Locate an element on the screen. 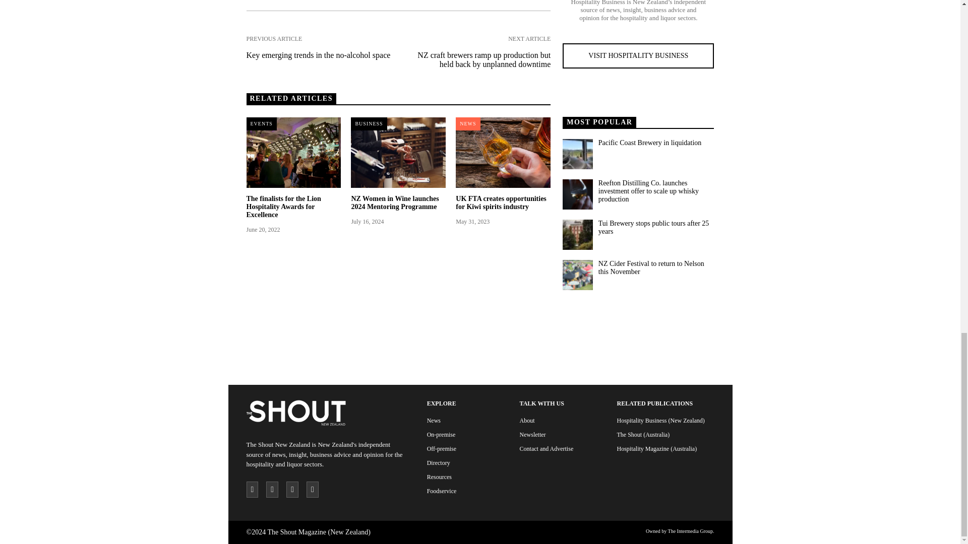 This screenshot has height=544, width=968. Tui Brewery stops public tours after 25 years is located at coordinates (577, 235).